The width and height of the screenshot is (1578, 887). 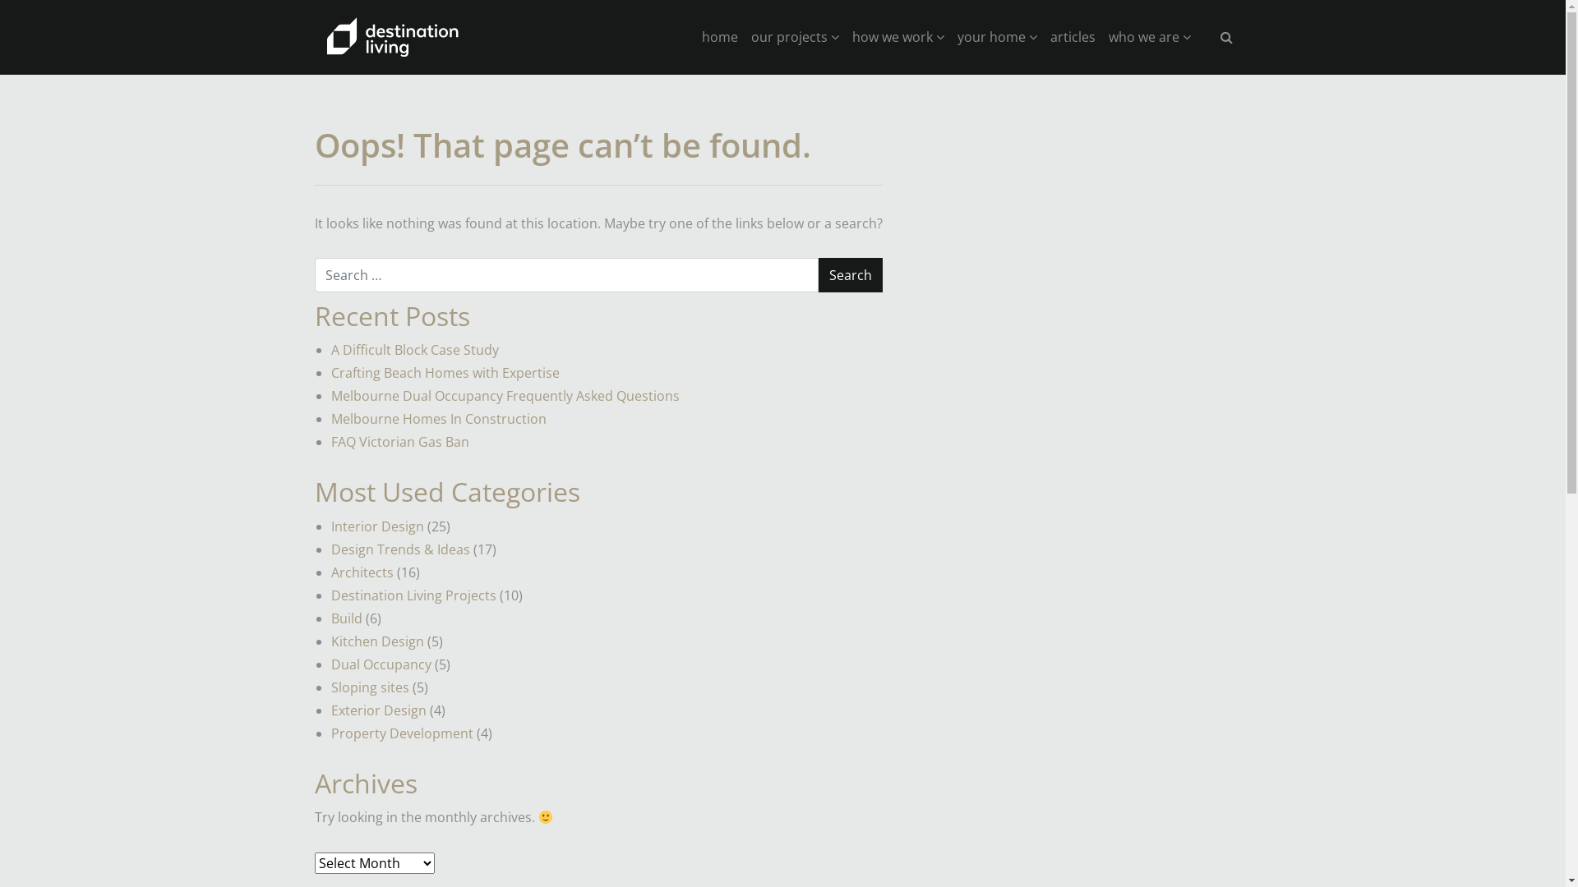 What do you see at coordinates (370, 687) in the screenshot?
I see `Sloping sites` at bounding box center [370, 687].